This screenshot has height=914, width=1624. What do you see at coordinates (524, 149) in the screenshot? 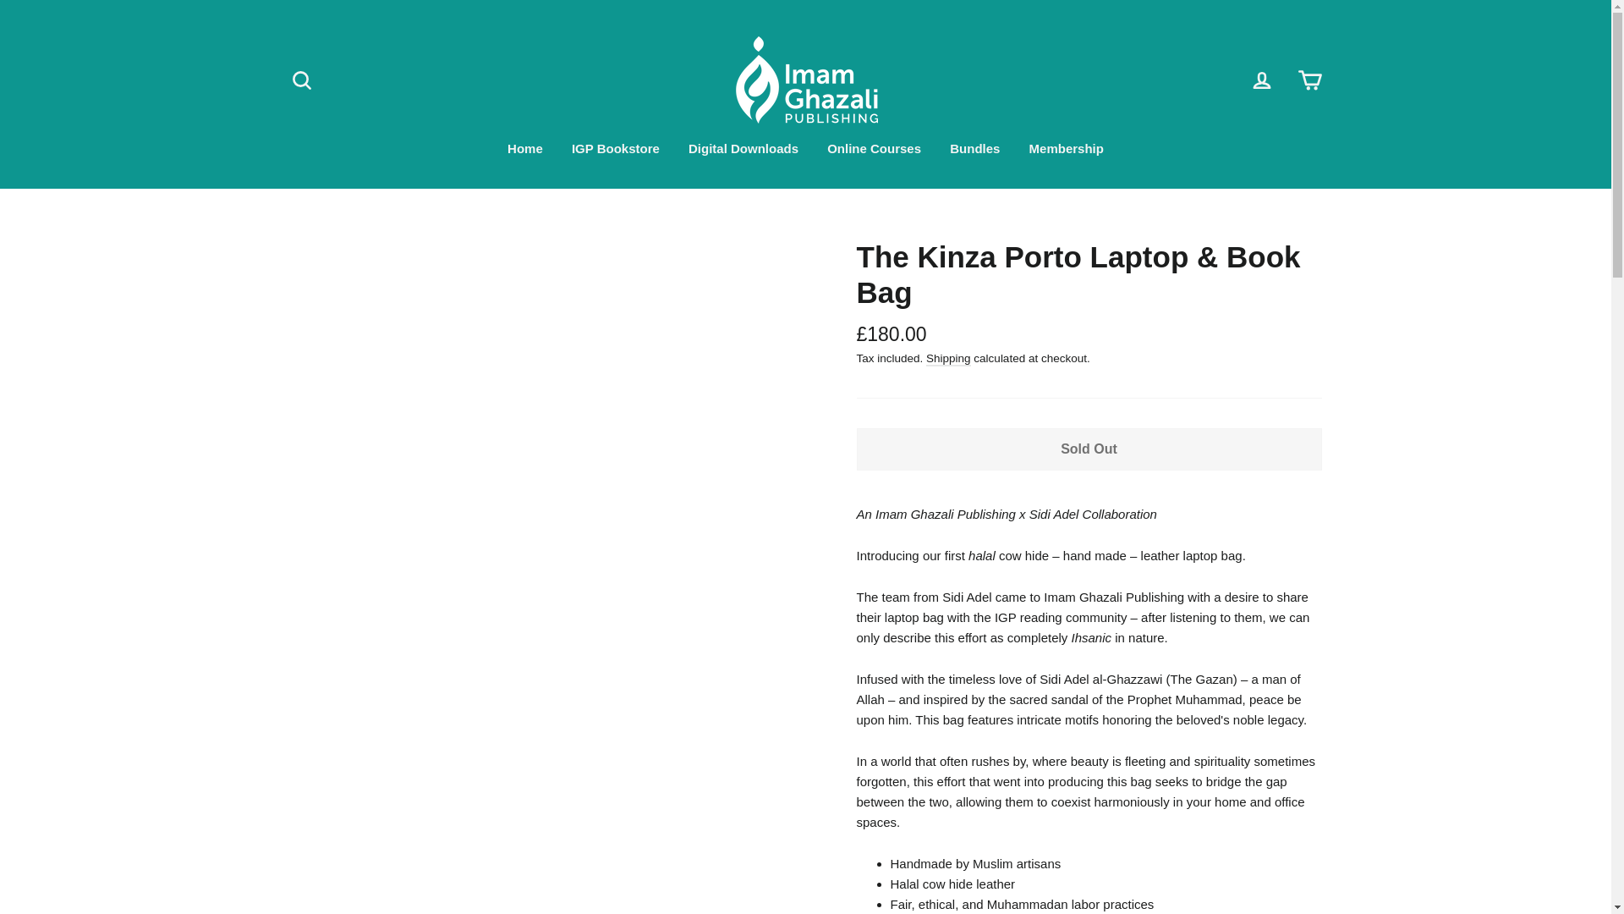
I see `Home` at bounding box center [524, 149].